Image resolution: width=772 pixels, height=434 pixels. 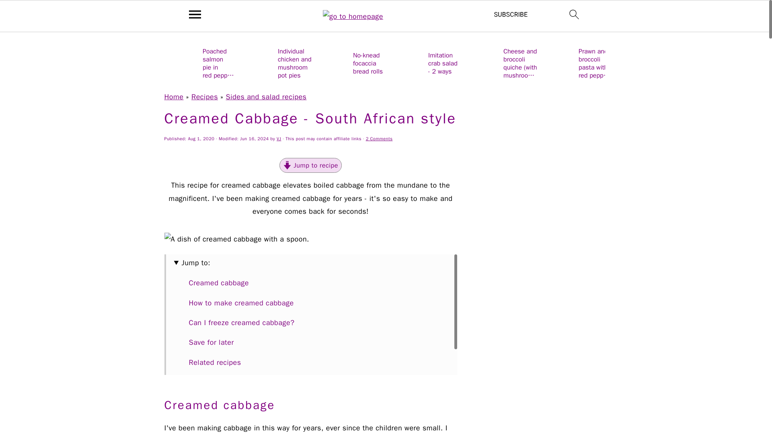 I want to click on French onion chicken casserole, so click(x=727, y=63).